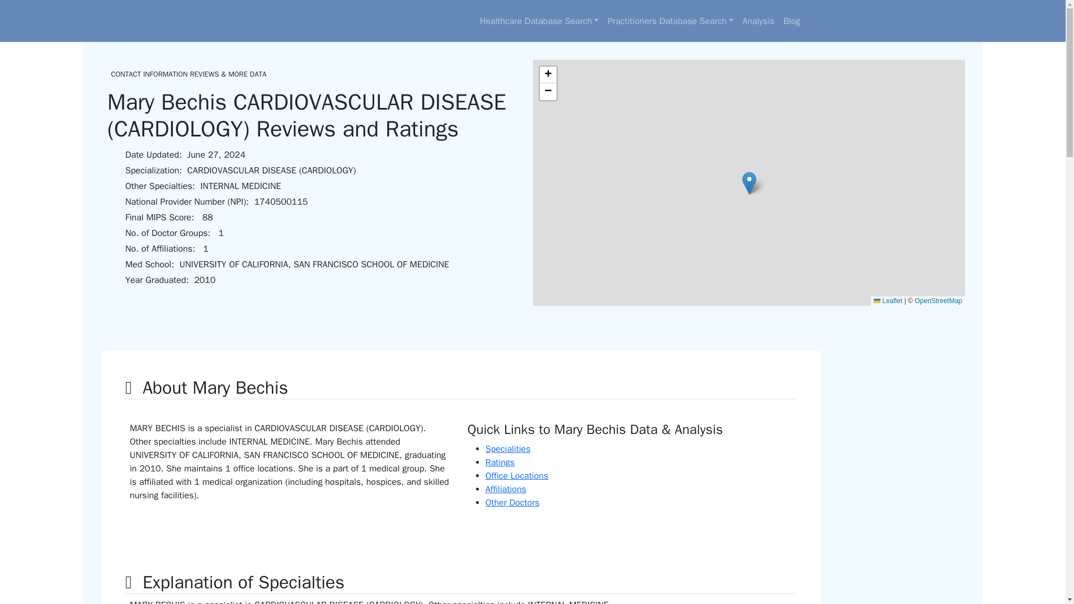 The image size is (1074, 604). Describe the element at coordinates (670, 21) in the screenshot. I see `Practitioners Database Search` at that location.